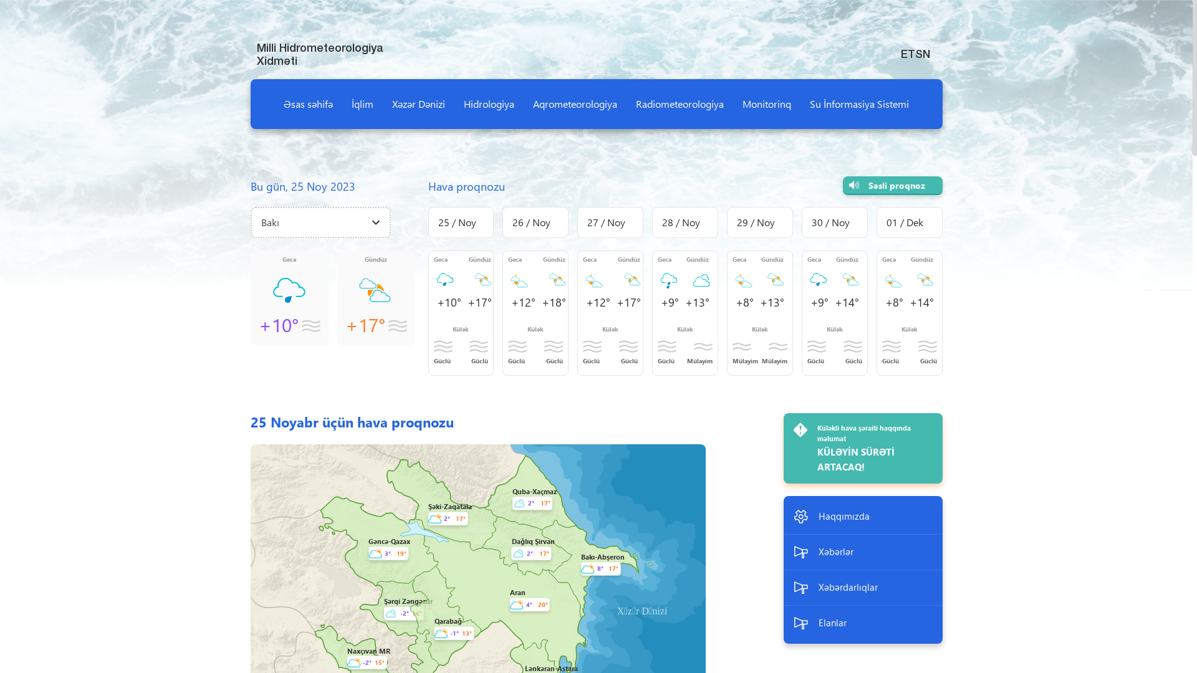 The height and width of the screenshot is (673, 1197). I want to click on  , so click(941, 16).